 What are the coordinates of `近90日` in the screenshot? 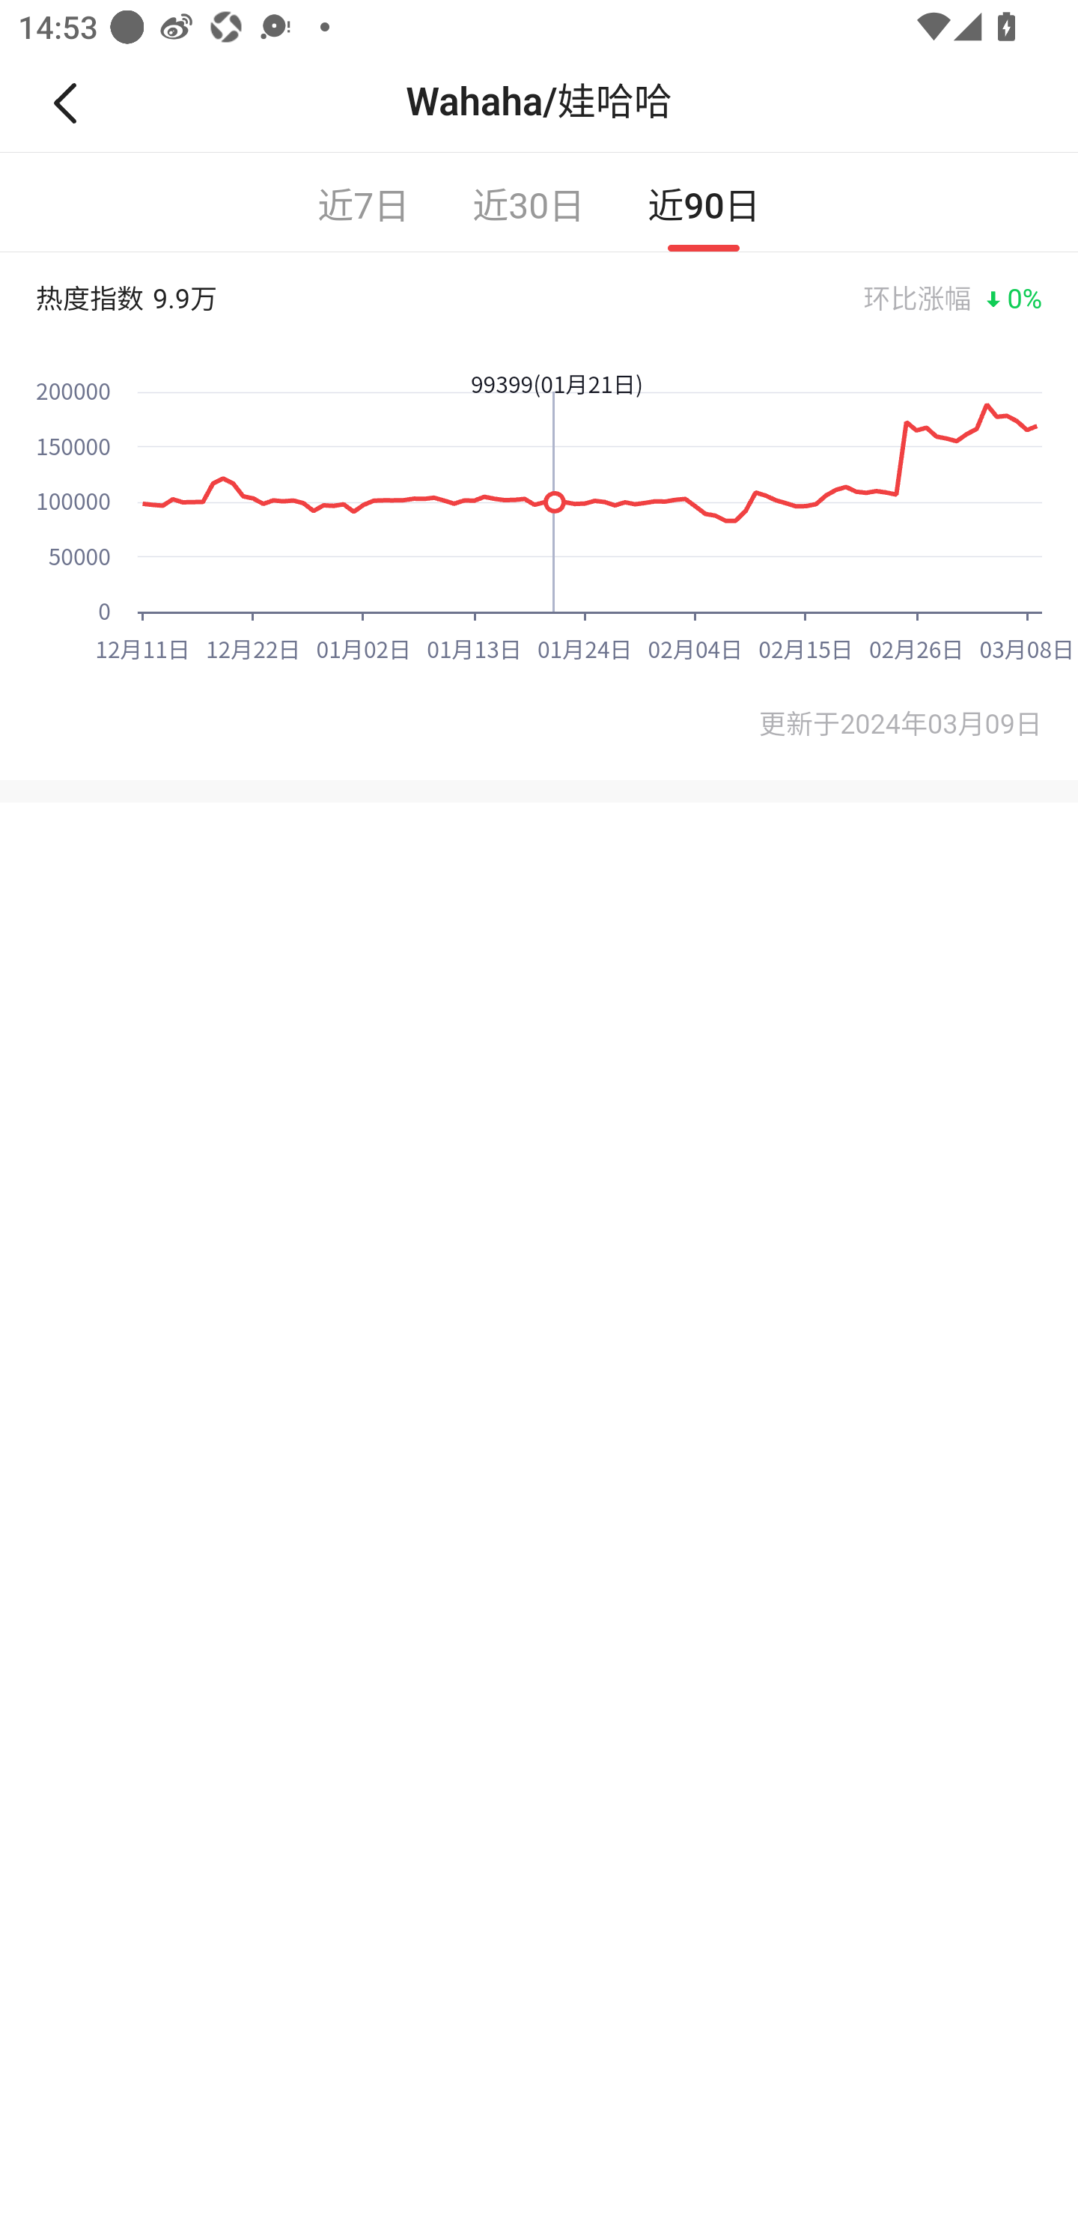 It's located at (704, 202).